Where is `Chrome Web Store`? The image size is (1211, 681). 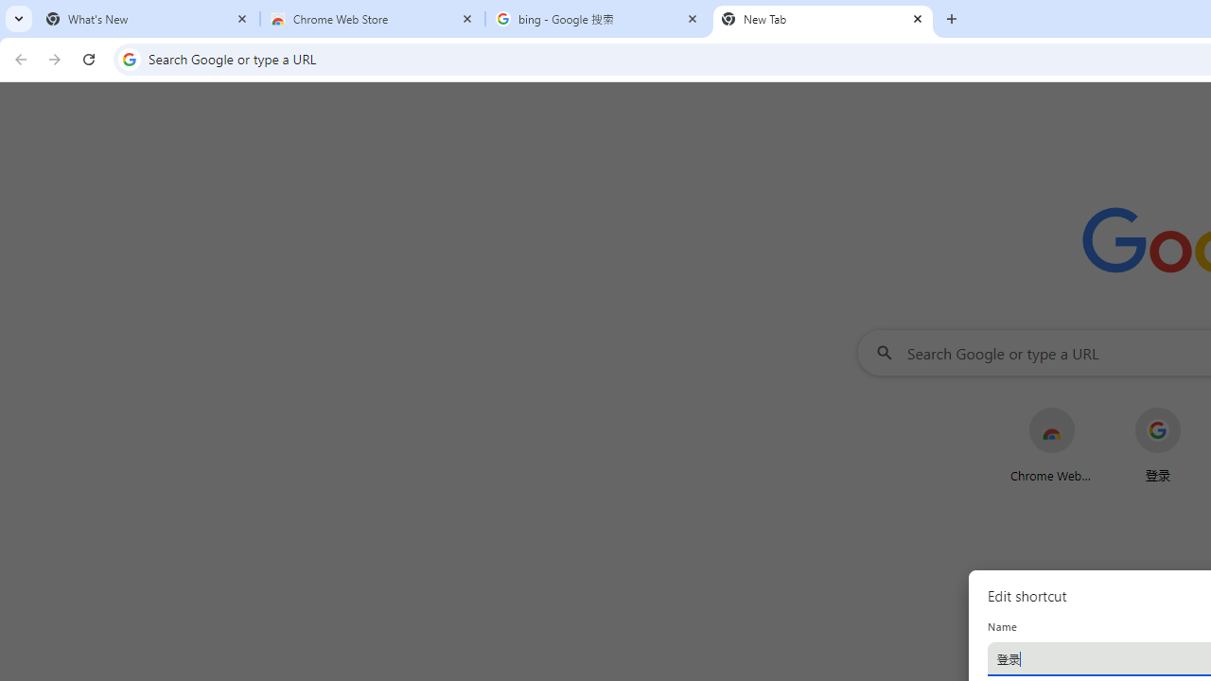 Chrome Web Store is located at coordinates (373, 19).